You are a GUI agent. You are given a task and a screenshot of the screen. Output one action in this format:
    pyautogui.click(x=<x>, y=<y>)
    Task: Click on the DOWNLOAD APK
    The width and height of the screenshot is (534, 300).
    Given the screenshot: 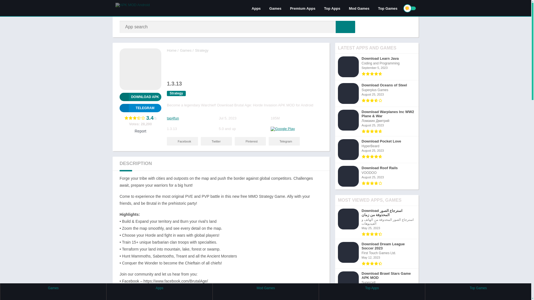 What is the action you would take?
    pyautogui.click(x=140, y=97)
    